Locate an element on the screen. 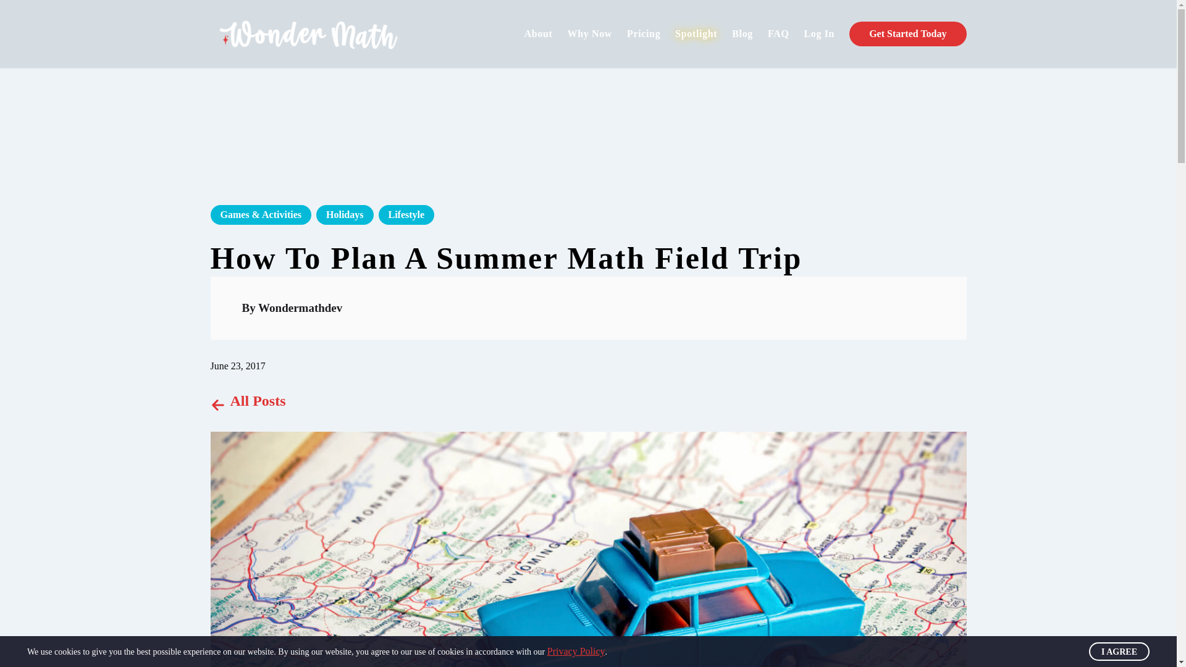 This screenshot has height=667, width=1186. All Posts is located at coordinates (247, 401).